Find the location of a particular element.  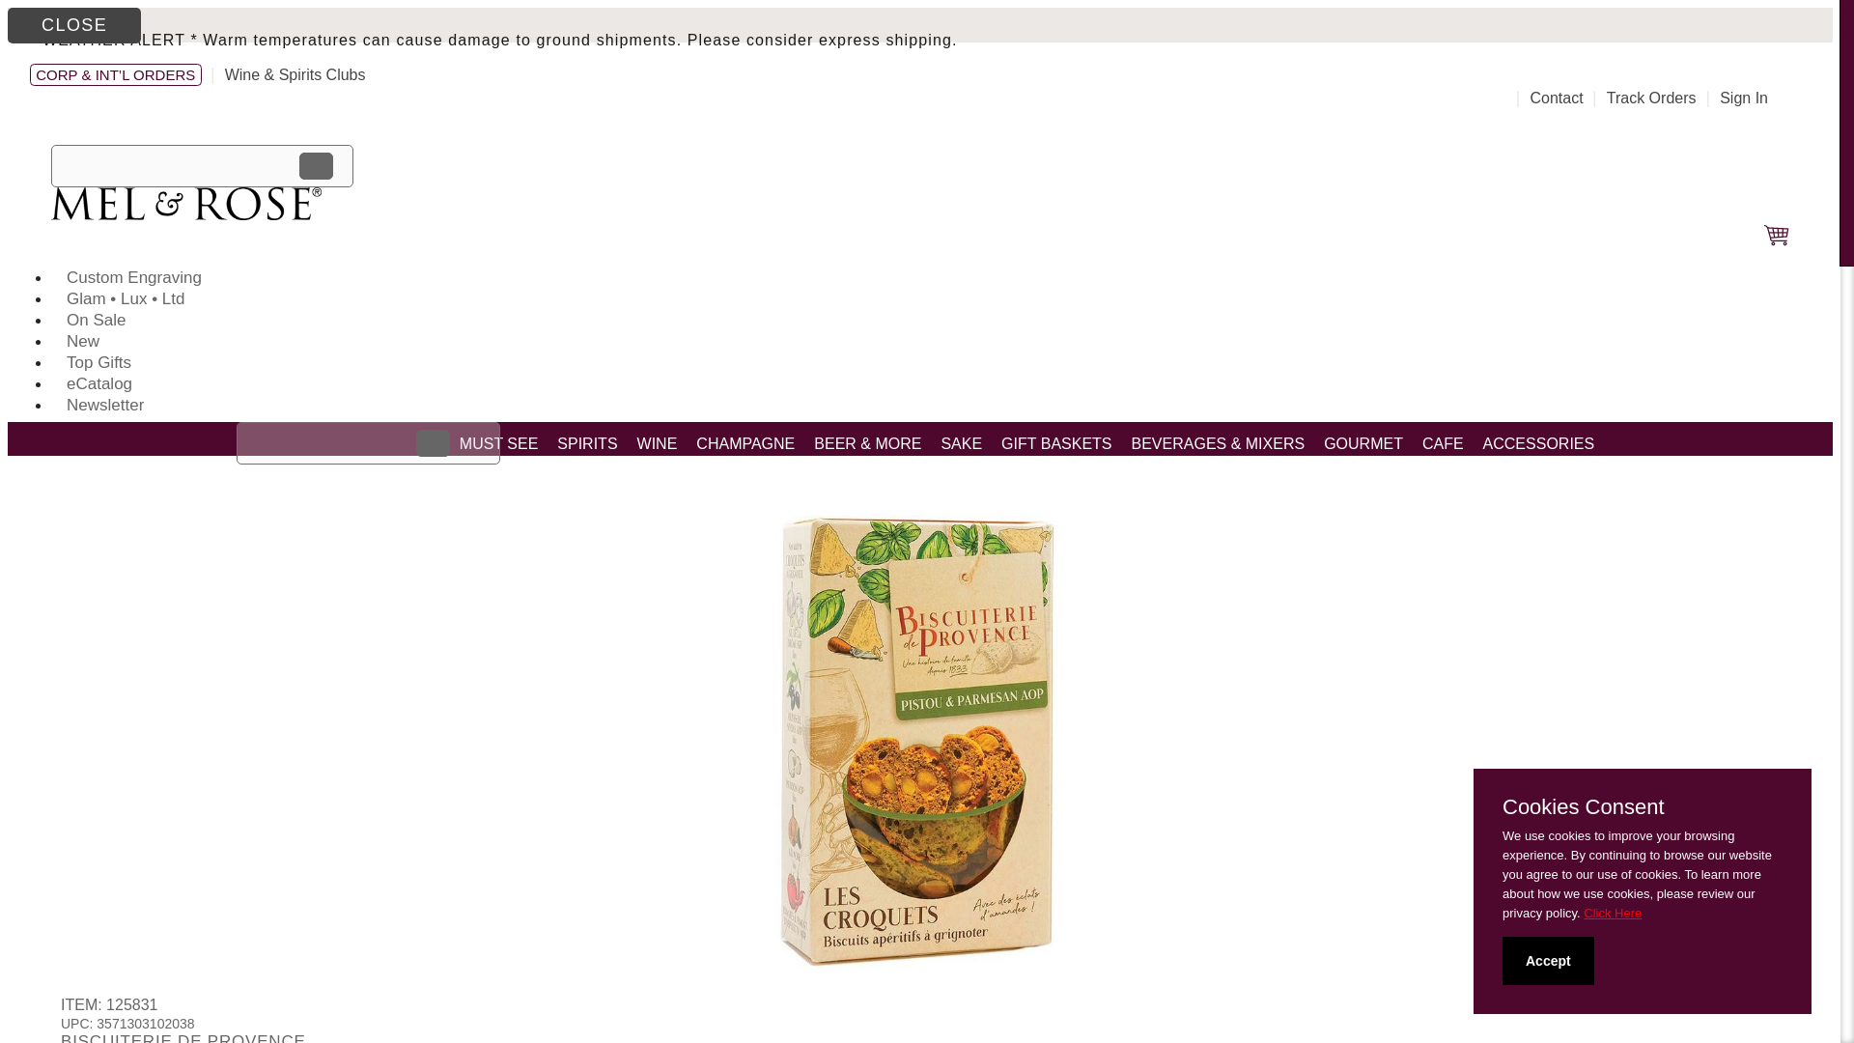

Custom Engraving is located at coordinates (133, 277).